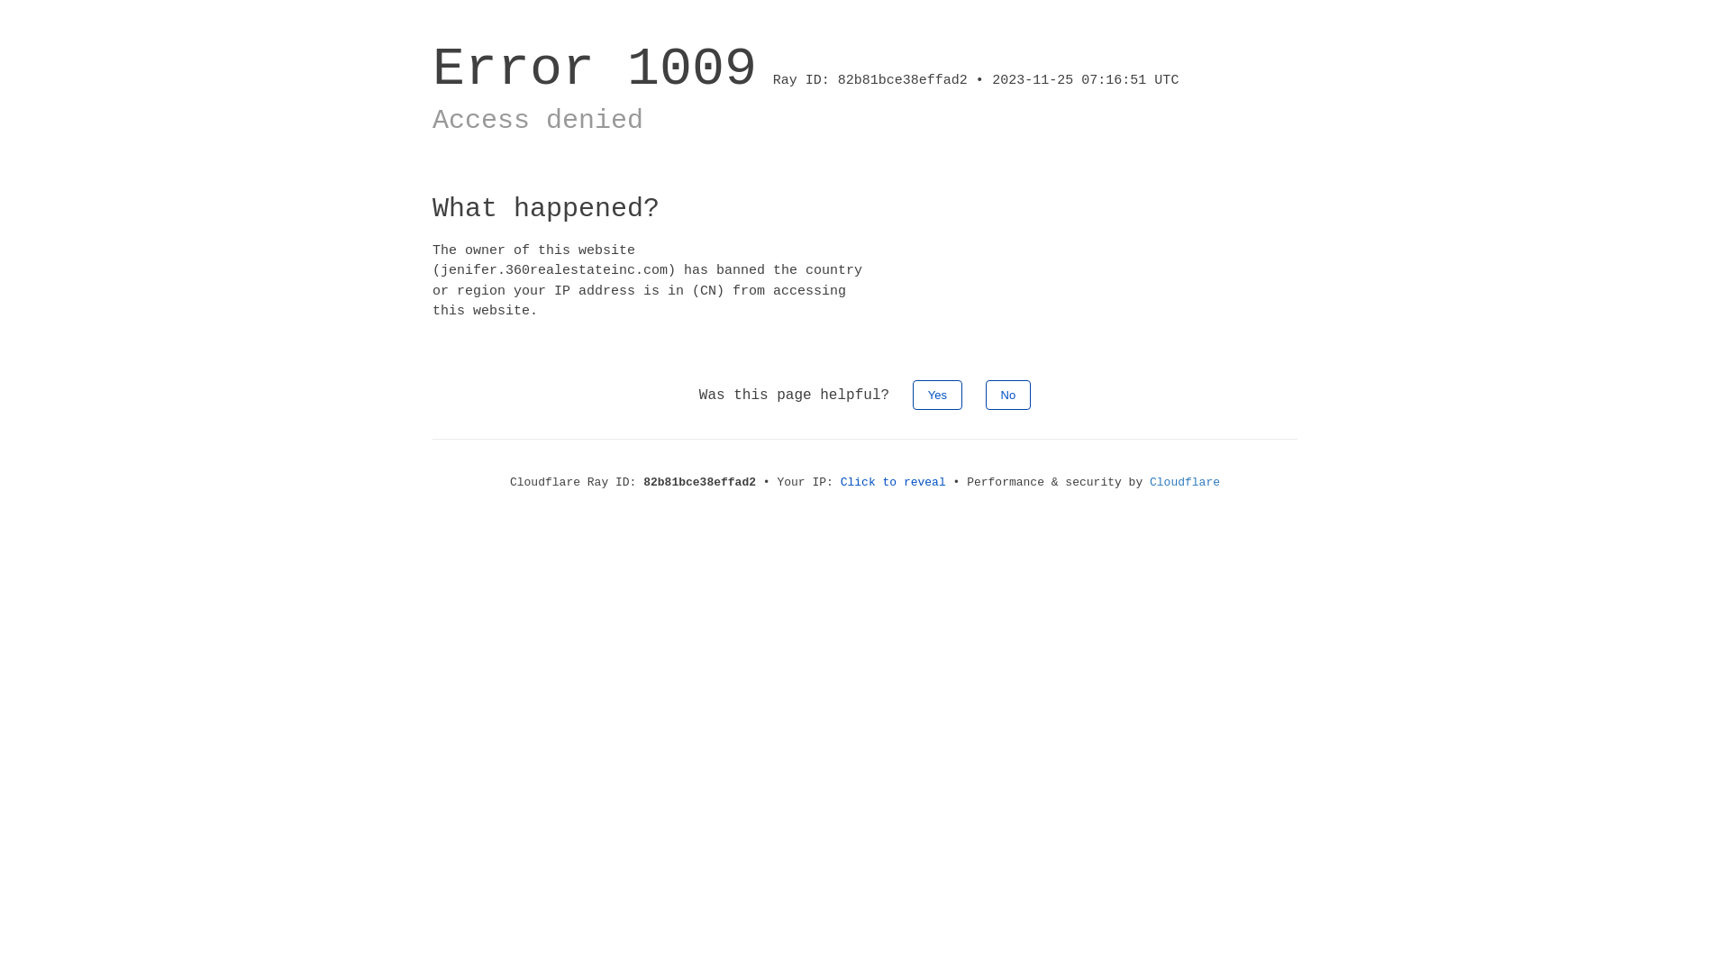 The image size is (1730, 973). I want to click on No, so click(1009, 395).